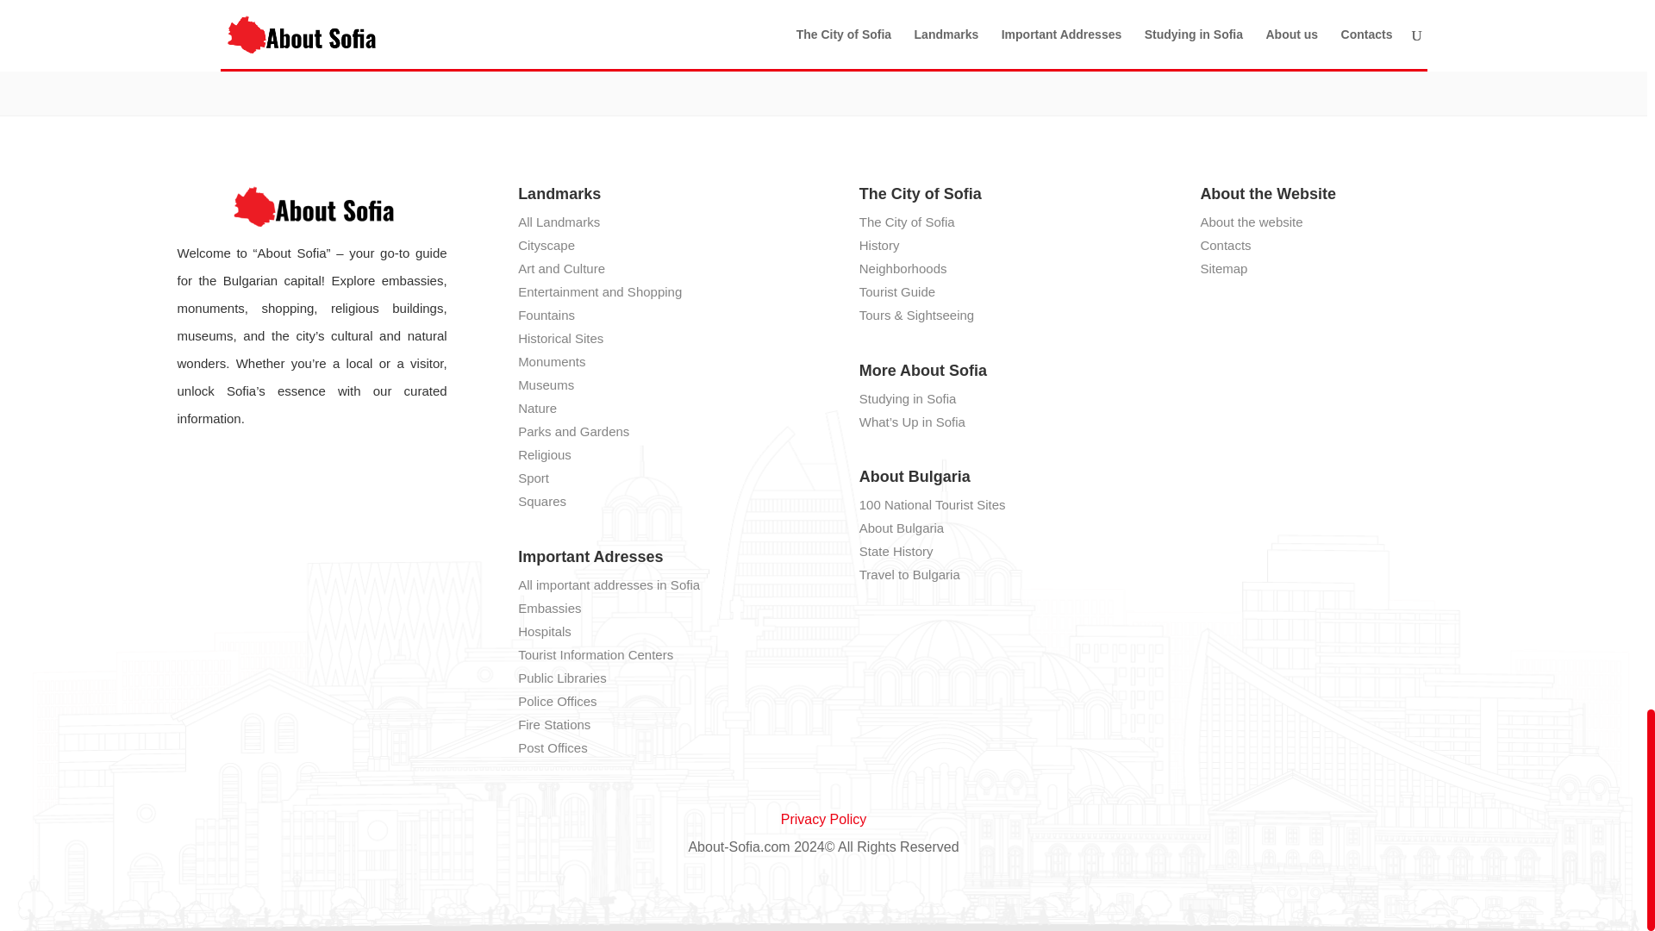 This screenshot has width=1655, height=931. Describe the element at coordinates (561, 268) in the screenshot. I see `Art and Culture` at that location.